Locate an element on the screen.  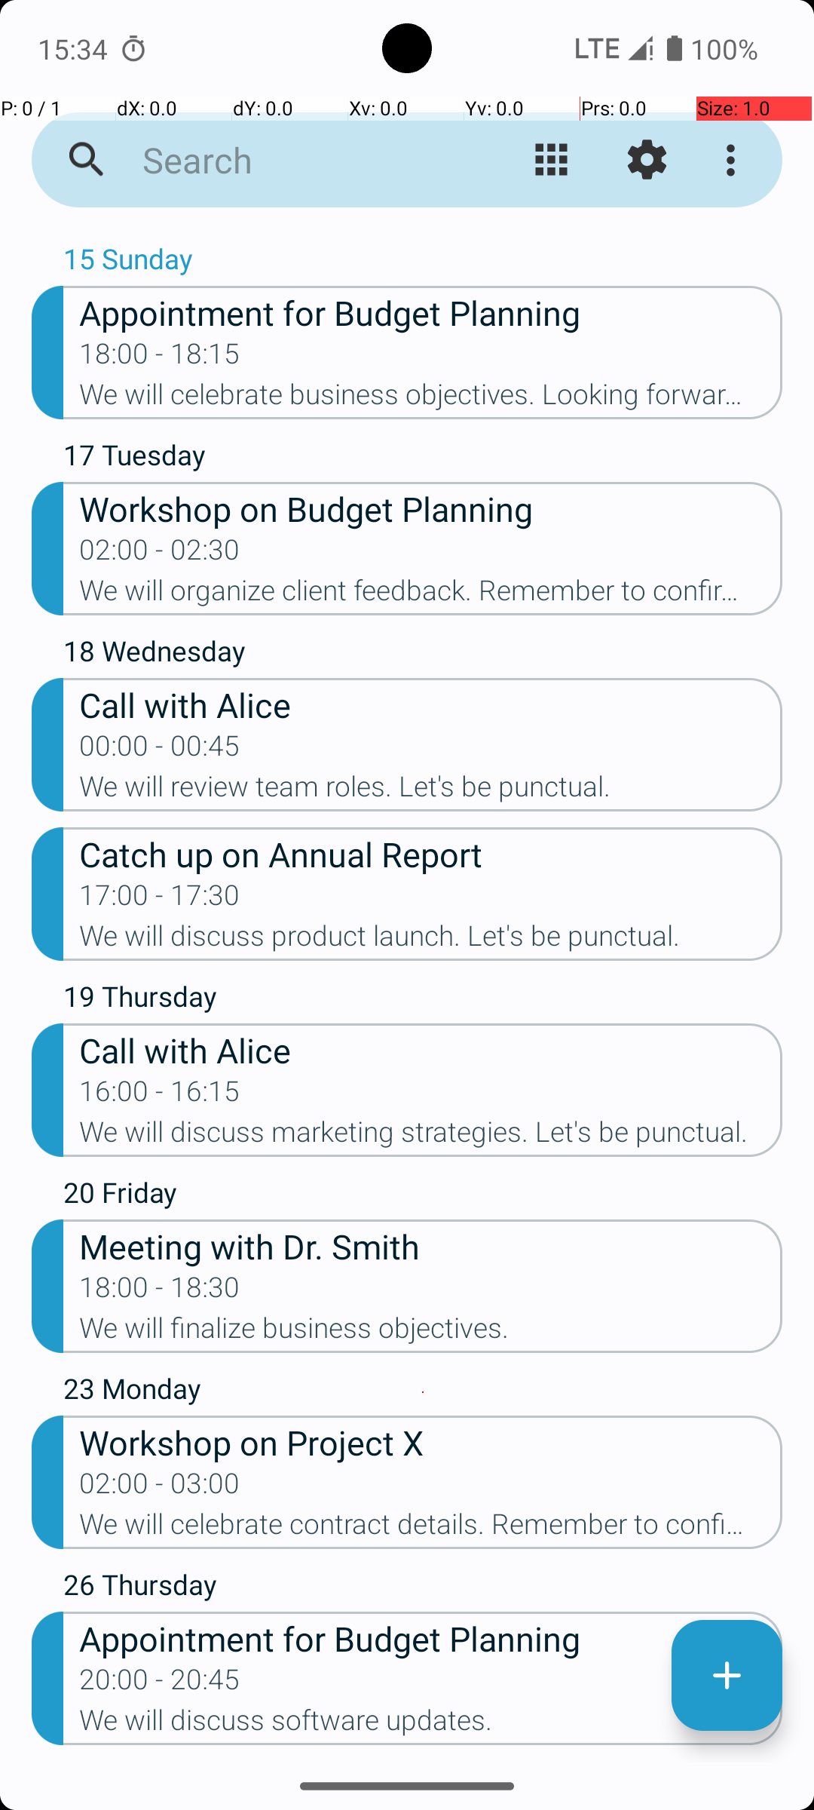
We will celebrate contract details. Remember to confirm attendance. is located at coordinates (431, 1529).